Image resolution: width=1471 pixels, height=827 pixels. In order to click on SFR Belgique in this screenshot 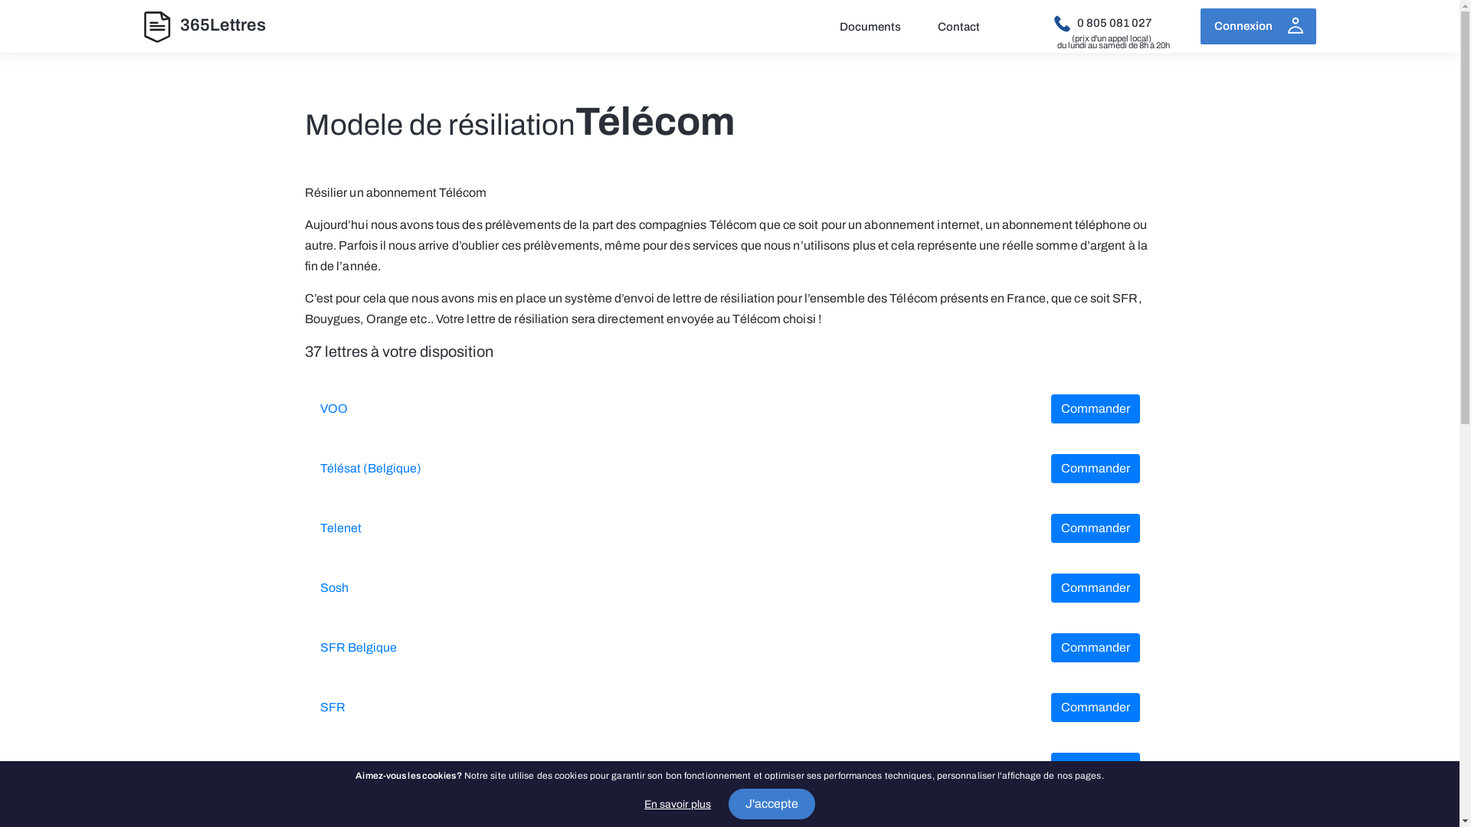, I will do `click(359, 648)`.